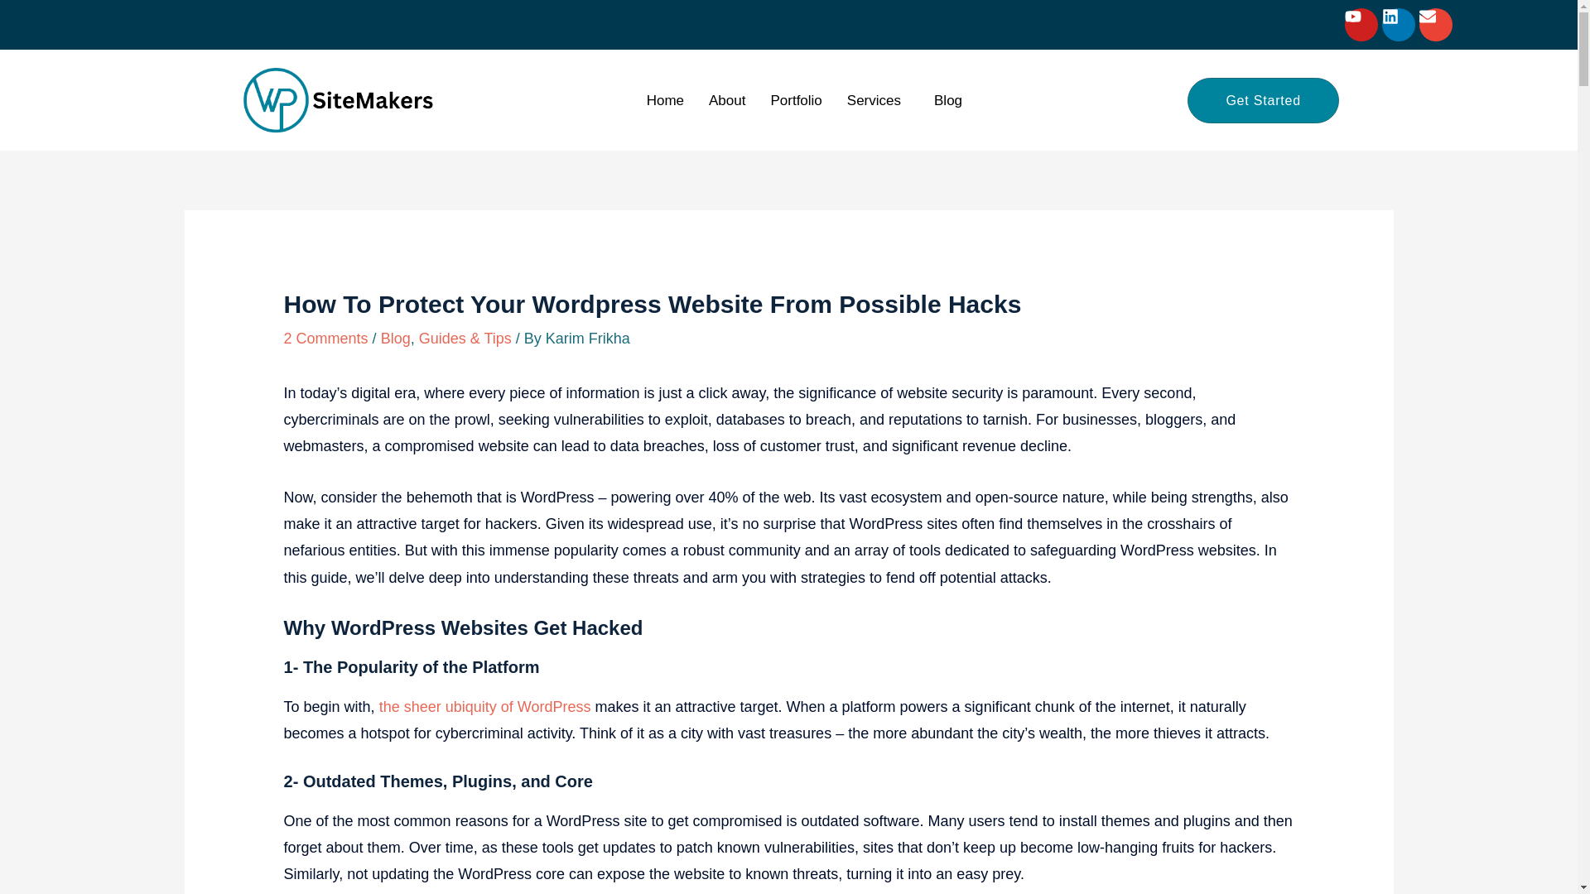 The image size is (1590, 894). I want to click on the sheer ubiquity of WordPress, so click(485, 707).